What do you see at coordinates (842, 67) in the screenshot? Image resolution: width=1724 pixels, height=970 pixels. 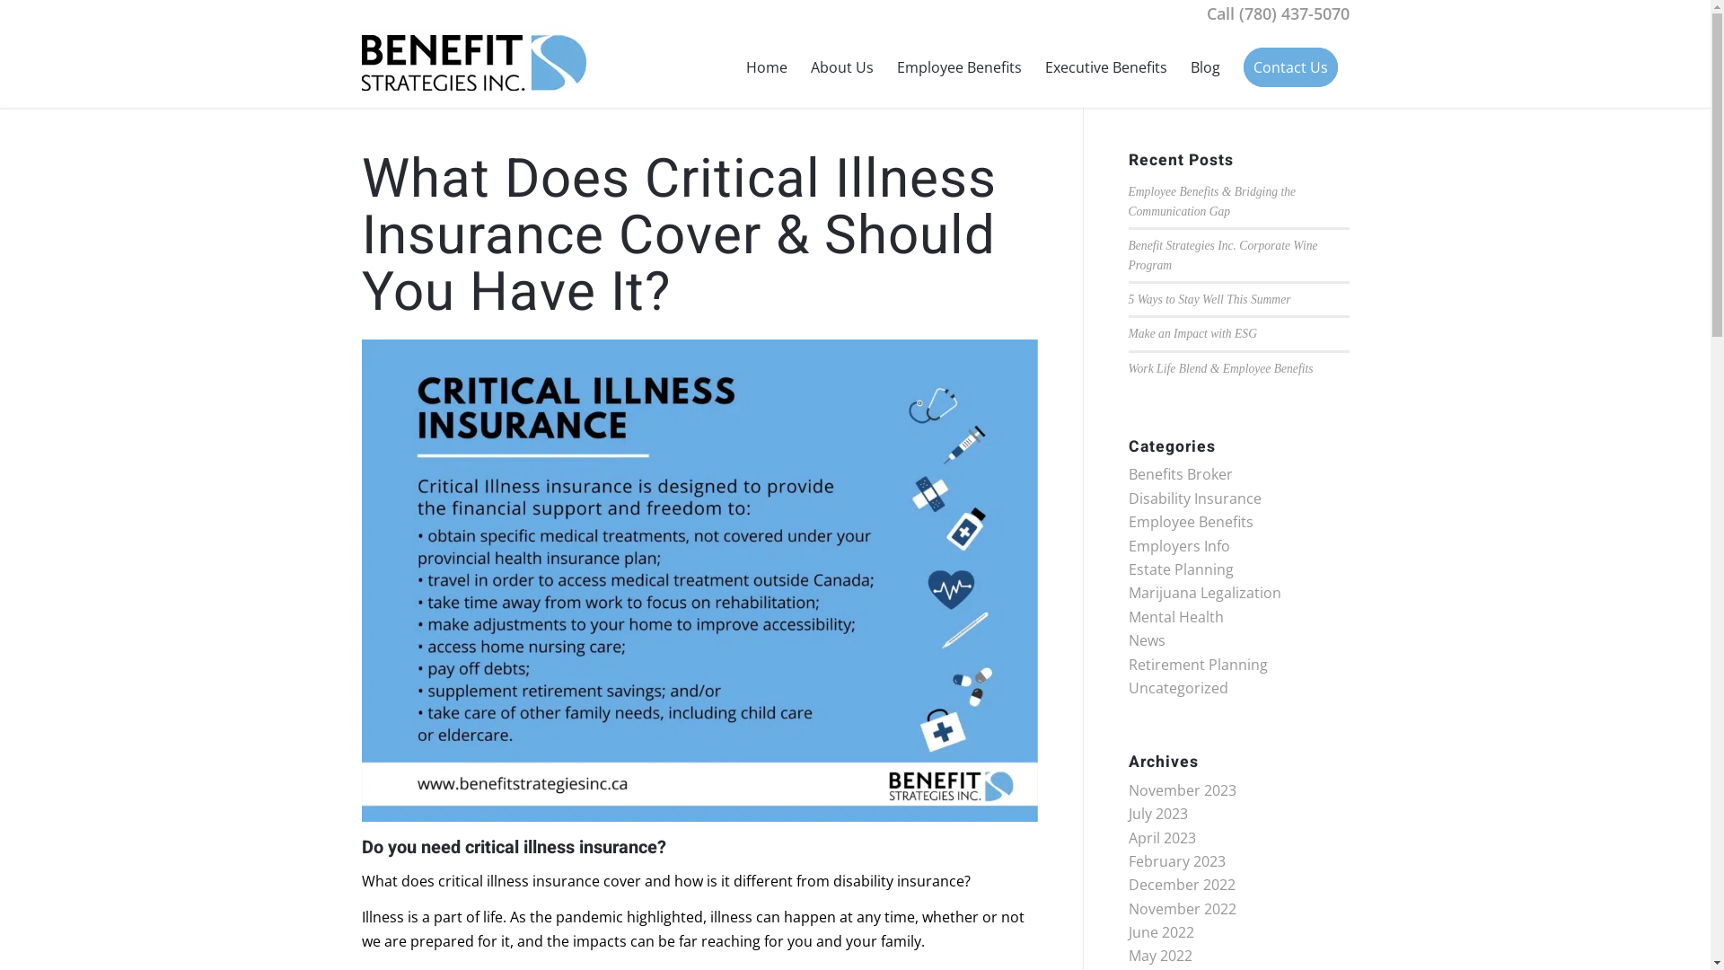 I see `About Us` at bounding box center [842, 67].